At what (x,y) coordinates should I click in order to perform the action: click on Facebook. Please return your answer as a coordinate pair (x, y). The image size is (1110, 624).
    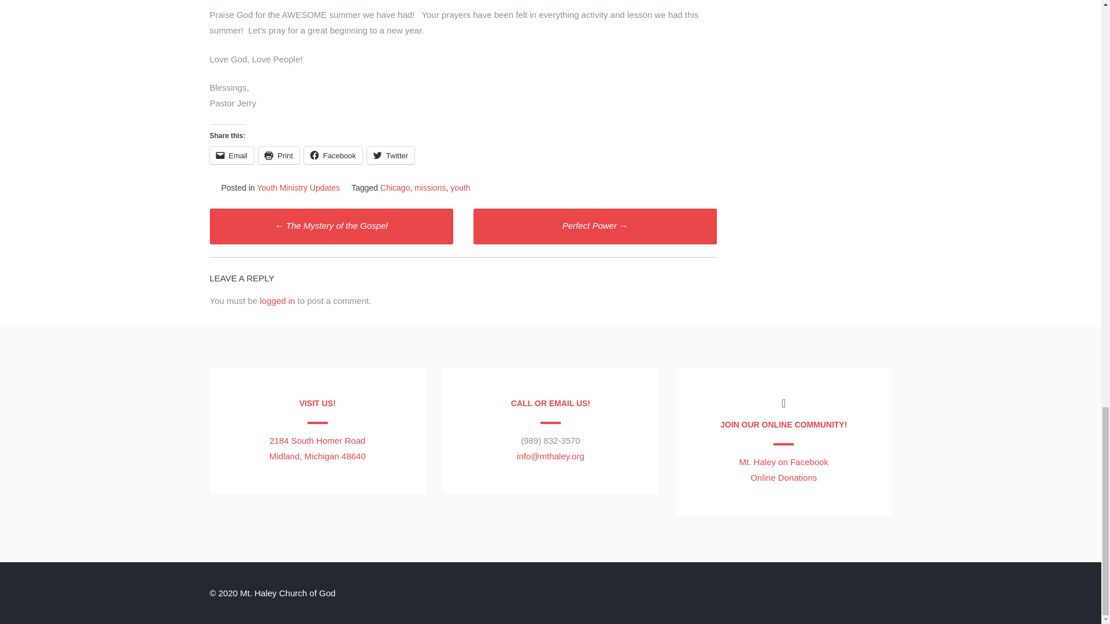
    Looking at the image, I should click on (333, 155).